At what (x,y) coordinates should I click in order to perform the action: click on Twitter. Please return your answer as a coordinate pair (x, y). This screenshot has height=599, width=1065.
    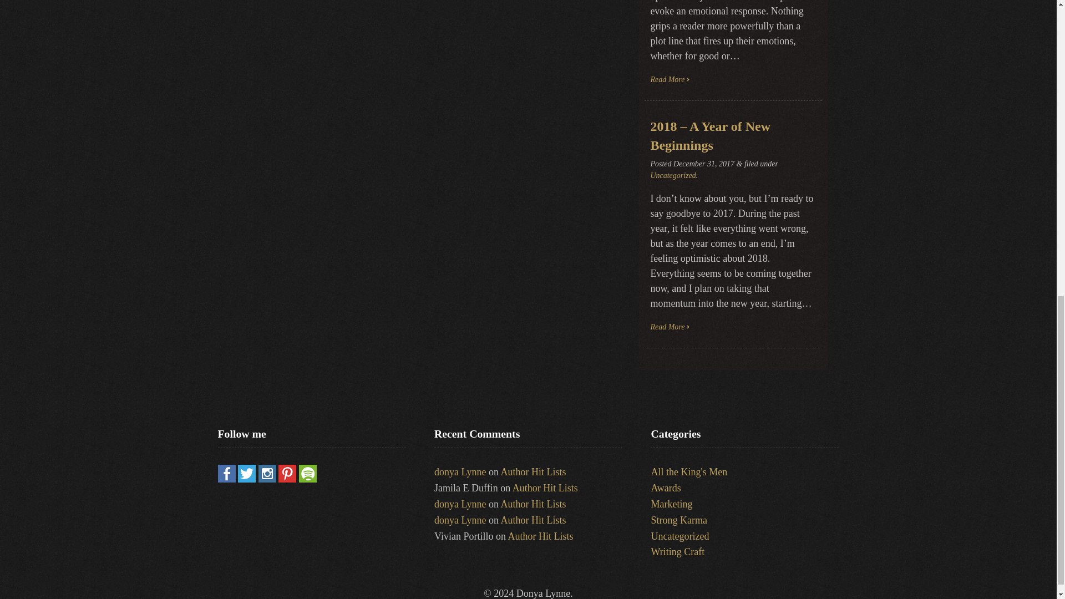
    Looking at the image, I should click on (246, 479).